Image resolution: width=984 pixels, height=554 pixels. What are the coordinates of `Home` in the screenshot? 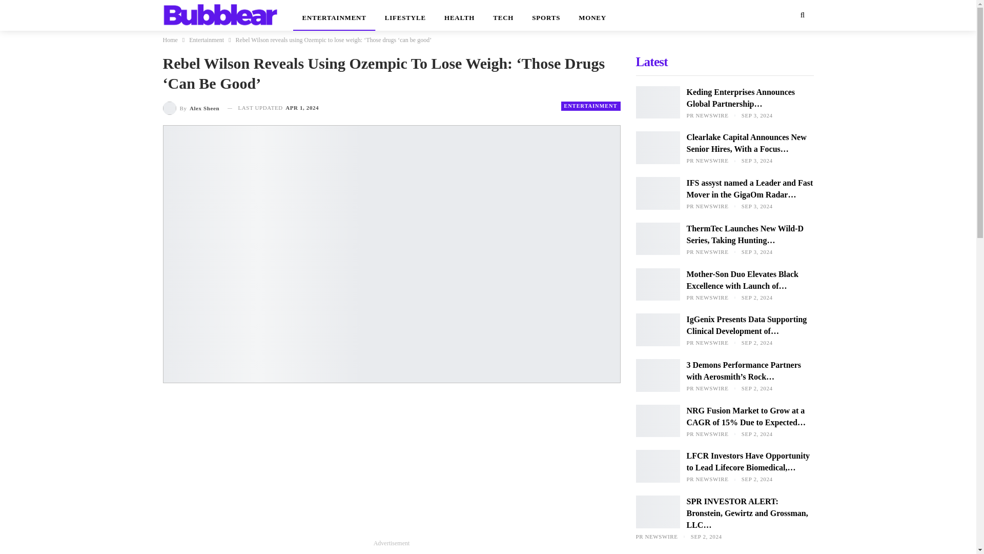 It's located at (170, 39).